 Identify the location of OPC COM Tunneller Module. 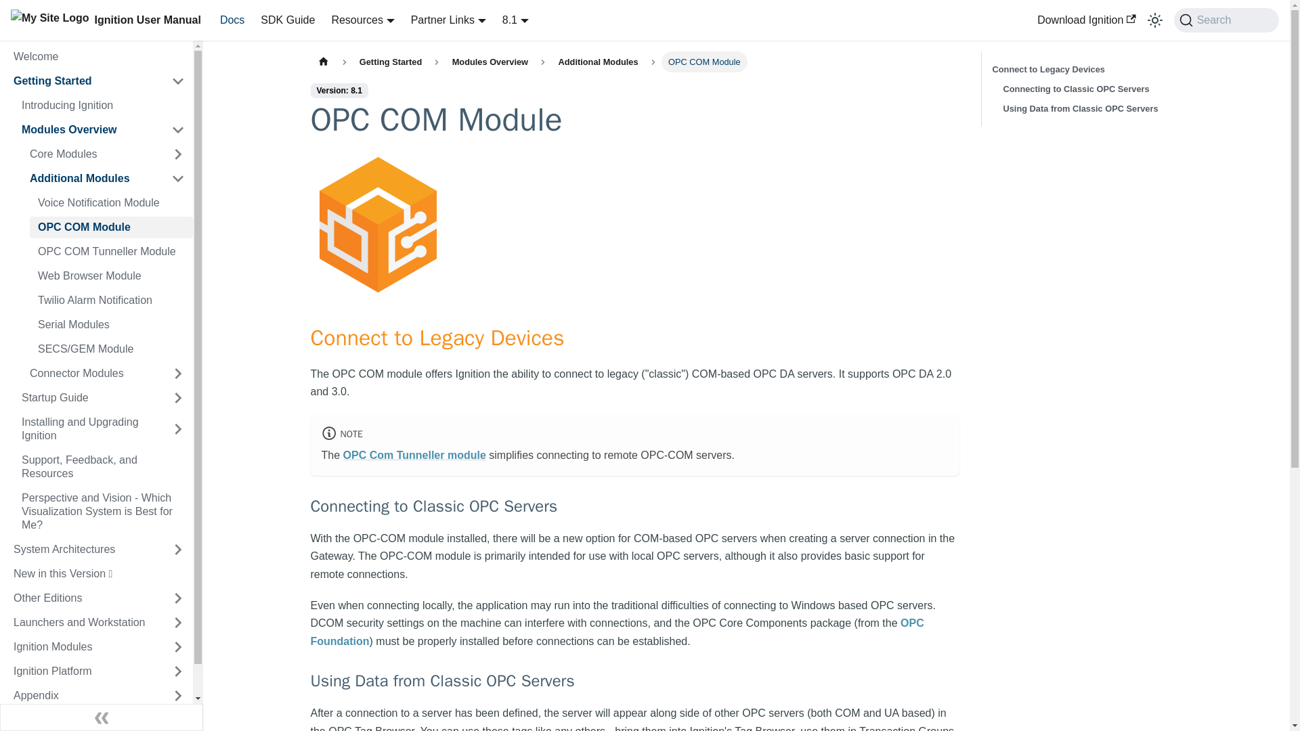
(111, 252).